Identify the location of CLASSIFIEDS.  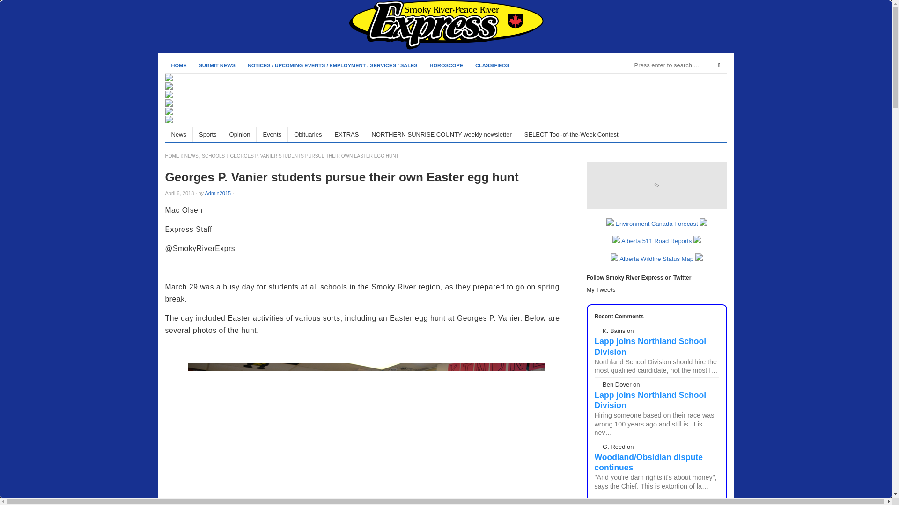
(492, 65).